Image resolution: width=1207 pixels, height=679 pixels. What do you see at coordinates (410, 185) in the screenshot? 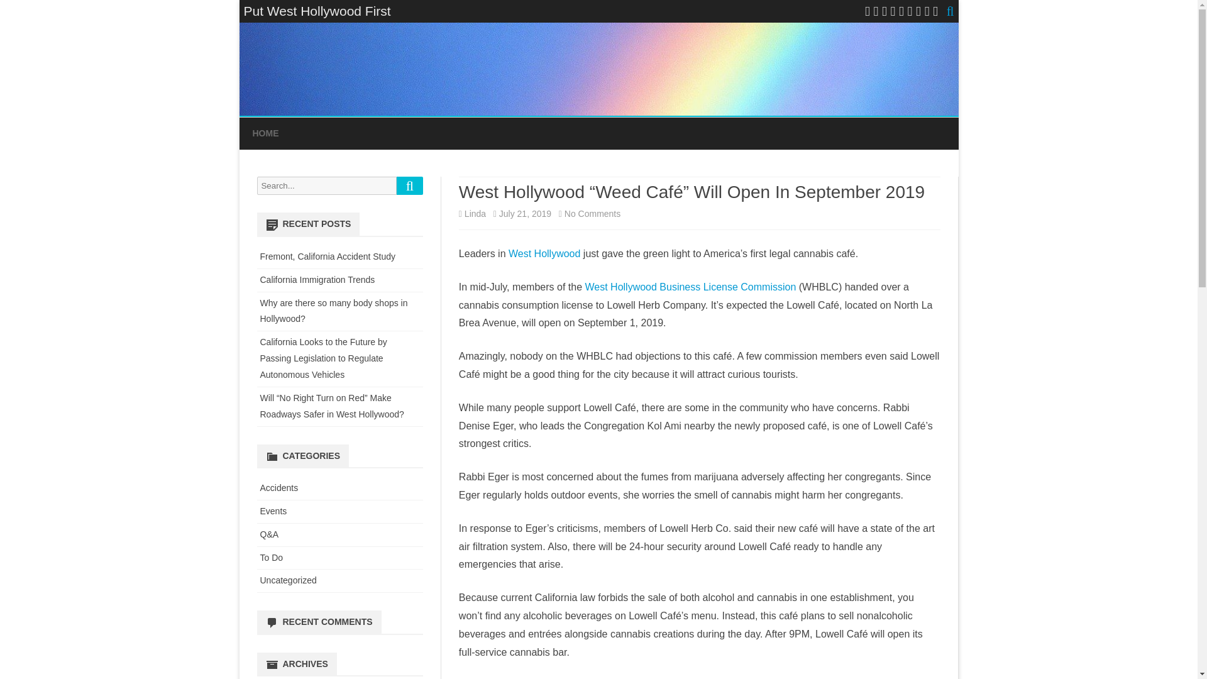
I see `Search` at bounding box center [410, 185].